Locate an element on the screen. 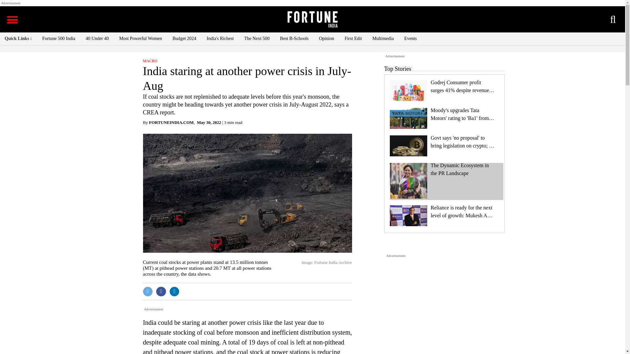 The height and width of the screenshot is (354, 630). 3rd party ad content is located at coordinates (444, 300).